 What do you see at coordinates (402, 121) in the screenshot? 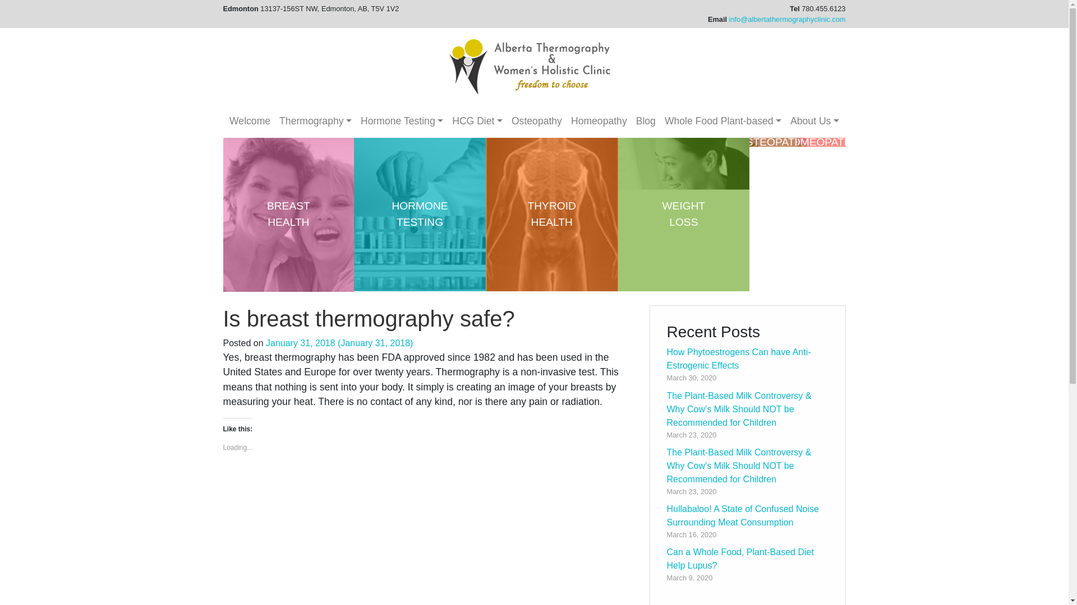
I see `Hormone Testing` at bounding box center [402, 121].